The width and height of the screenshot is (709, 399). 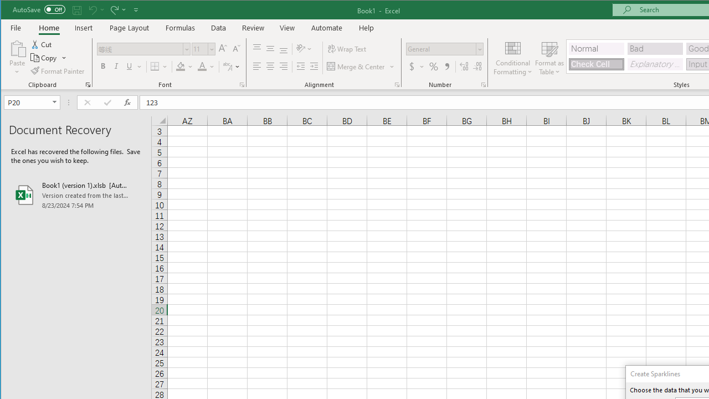 What do you see at coordinates (549, 58) in the screenshot?
I see `Format as Table` at bounding box center [549, 58].